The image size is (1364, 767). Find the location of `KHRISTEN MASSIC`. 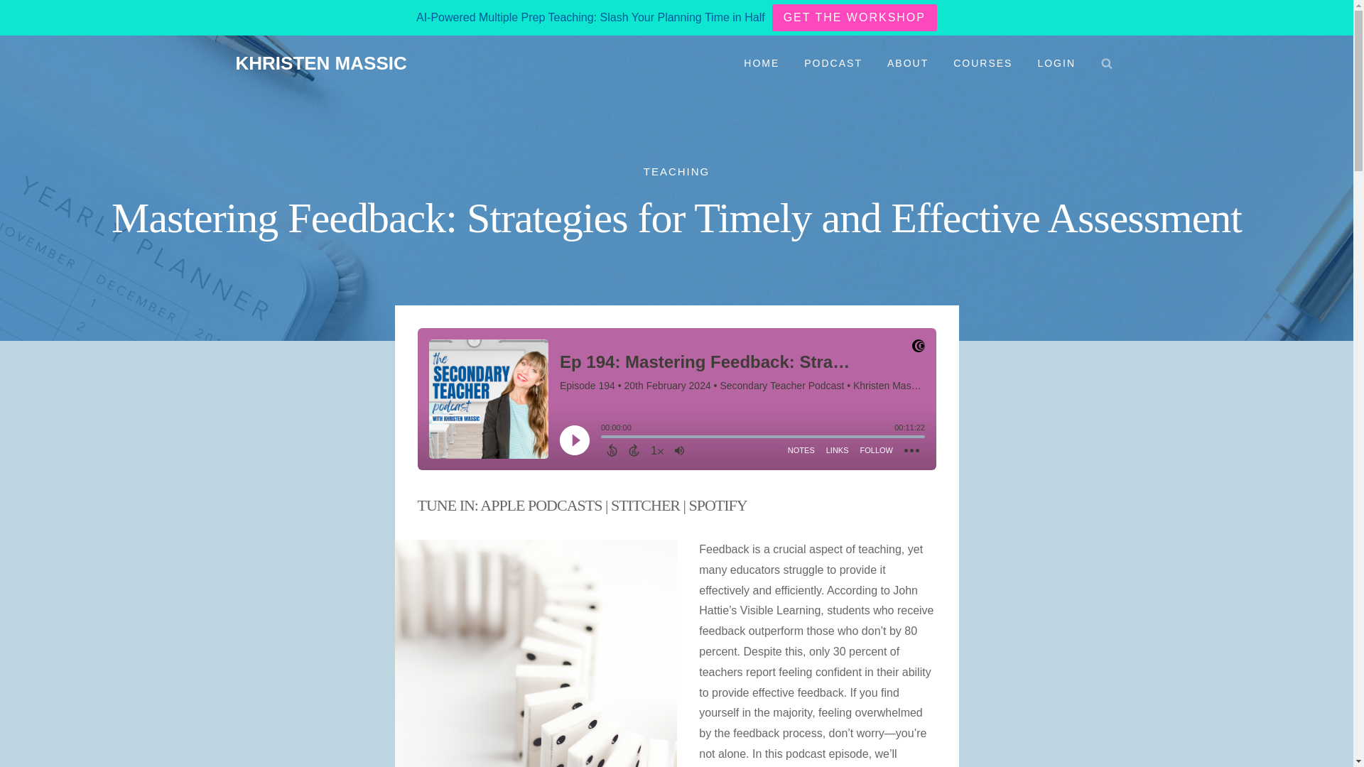

KHRISTEN MASSIC is located at coordinates (321, 63).